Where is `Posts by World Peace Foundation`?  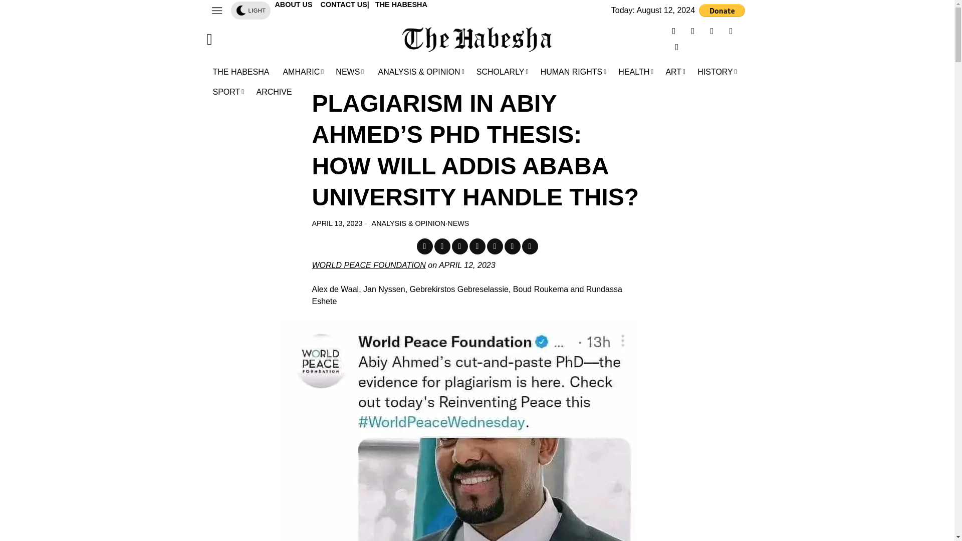 Posts by World Peace Foundation is located at coordinates (368, 264).